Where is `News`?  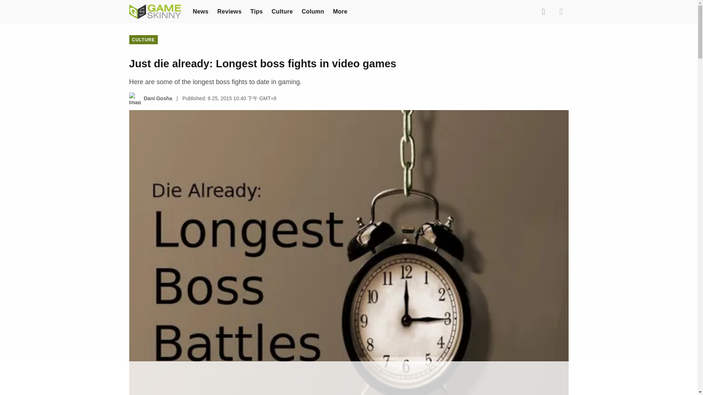 News is located at coordinates (200, 11).